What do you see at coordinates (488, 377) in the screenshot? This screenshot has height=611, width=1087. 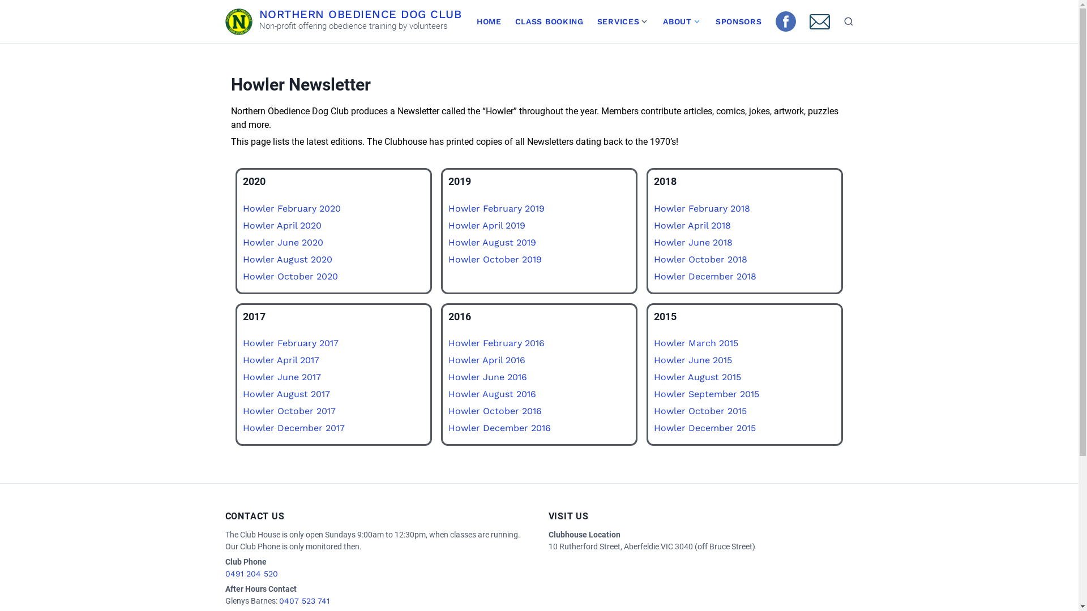 I see `Howler June 2016` at bounding box center [488, 377].